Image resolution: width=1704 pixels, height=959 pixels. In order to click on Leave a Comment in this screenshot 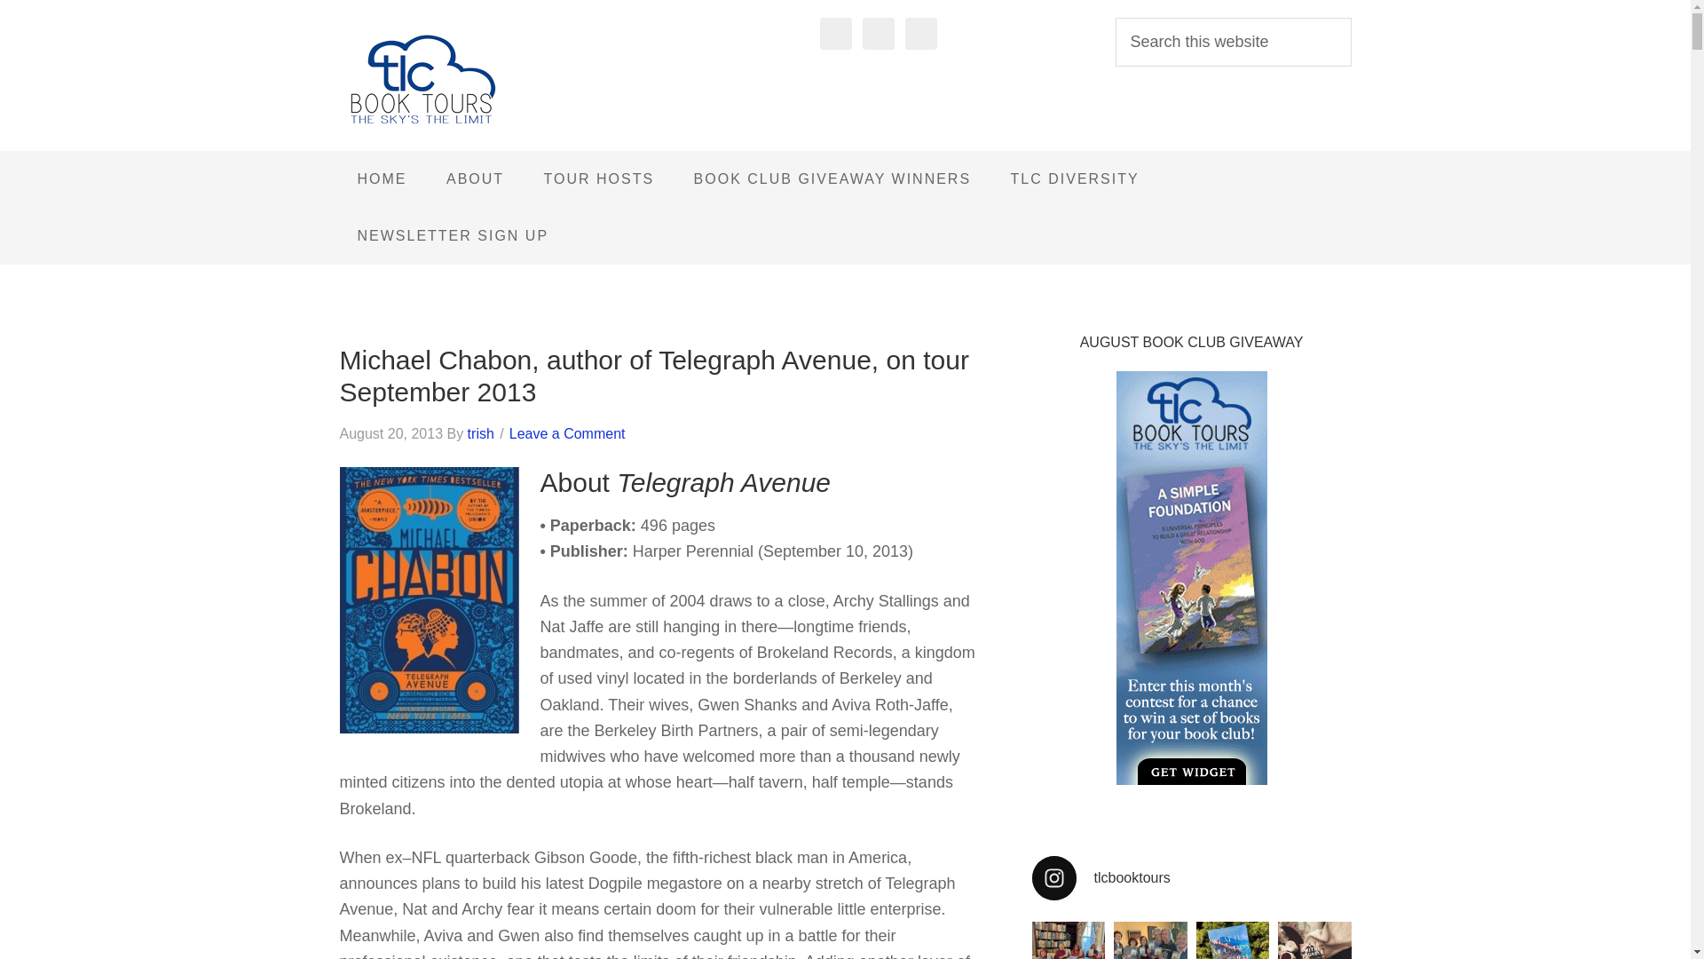, I will do `click(567, 433)`.